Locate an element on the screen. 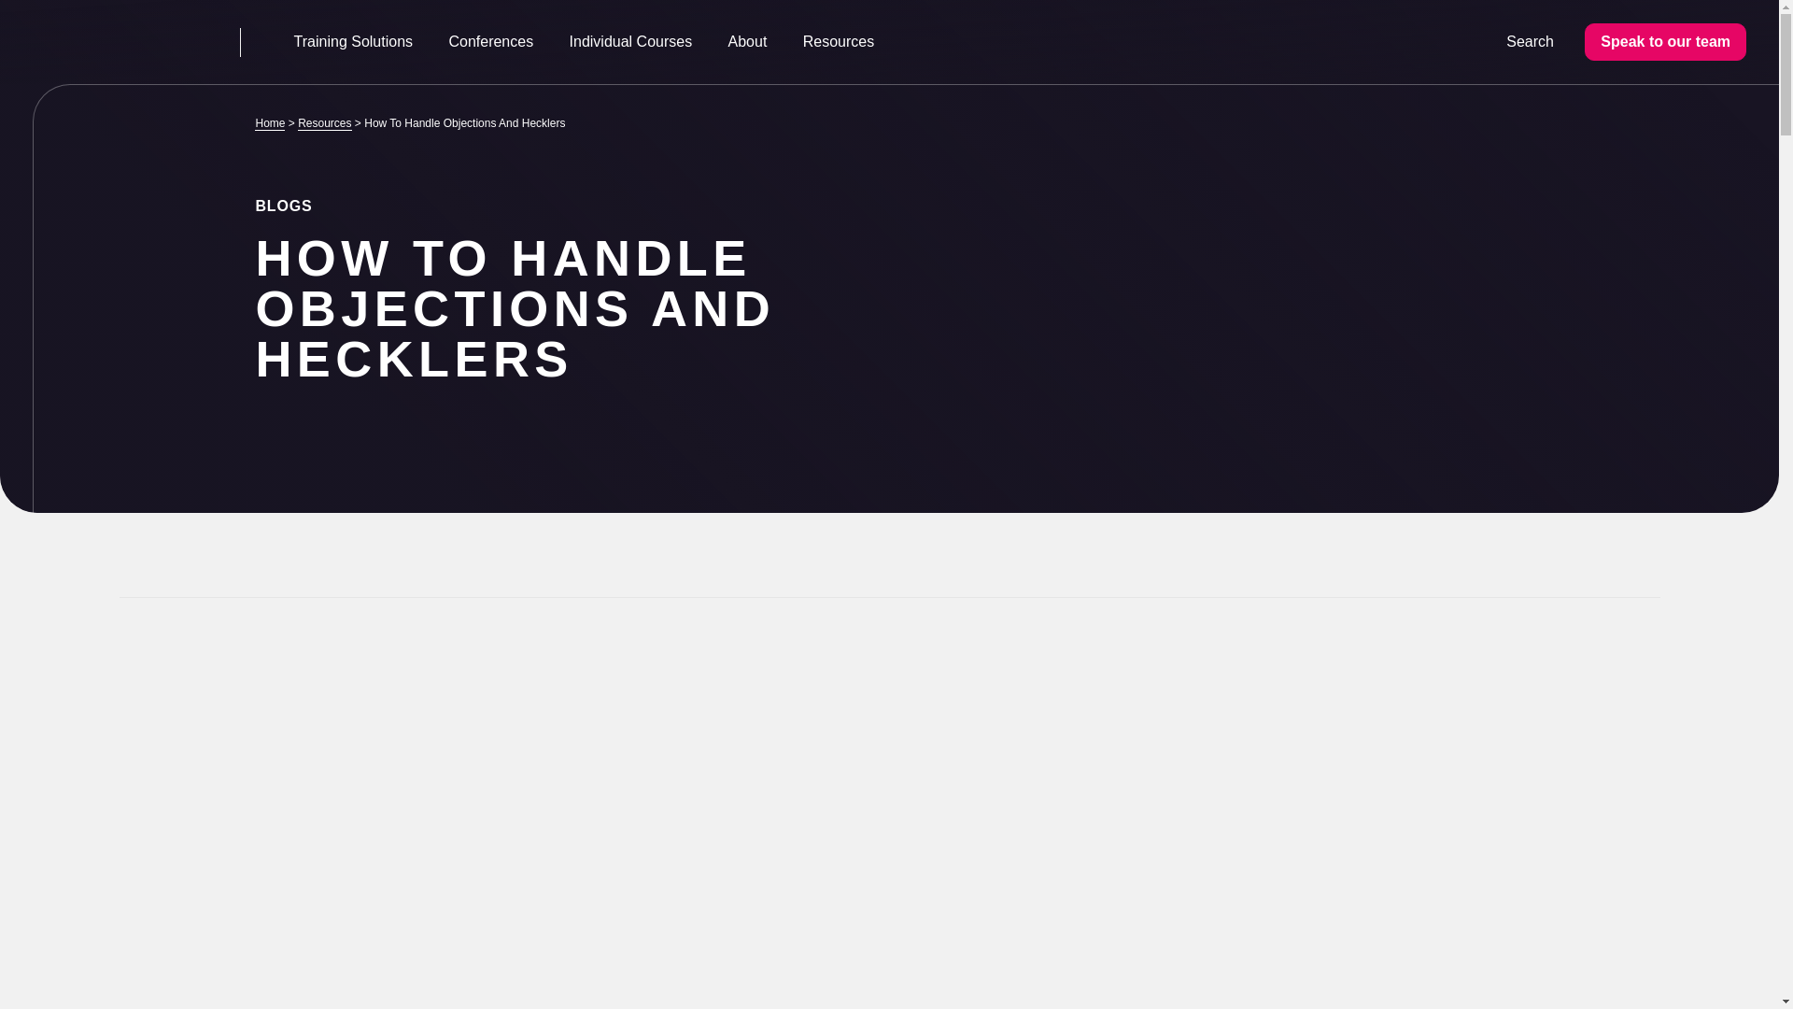  About is located at coordinates (747, 41).